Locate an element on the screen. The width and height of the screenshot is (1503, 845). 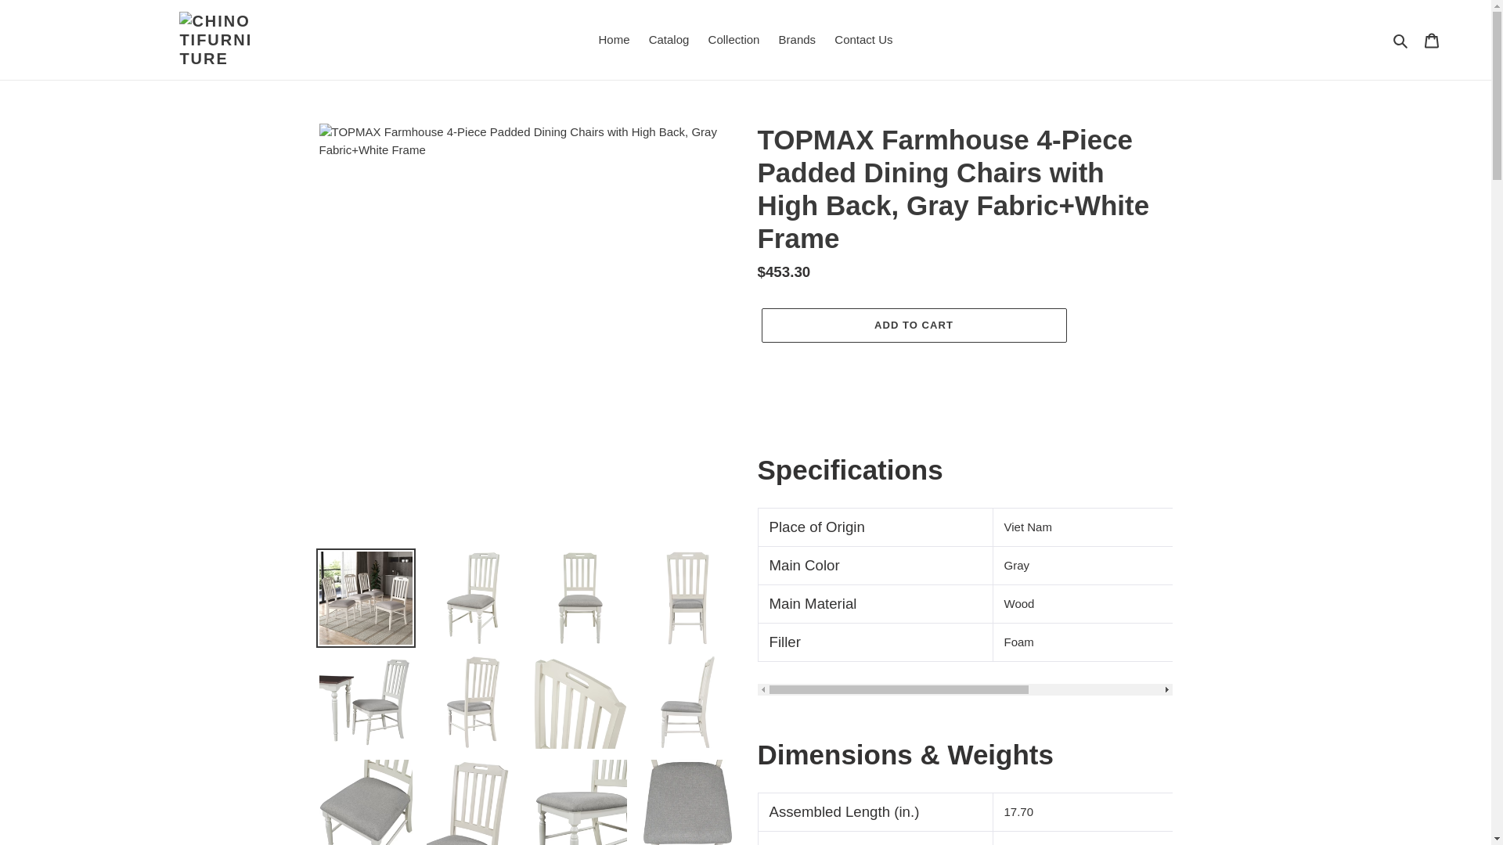
Search is located at coordinates (1401, 39).